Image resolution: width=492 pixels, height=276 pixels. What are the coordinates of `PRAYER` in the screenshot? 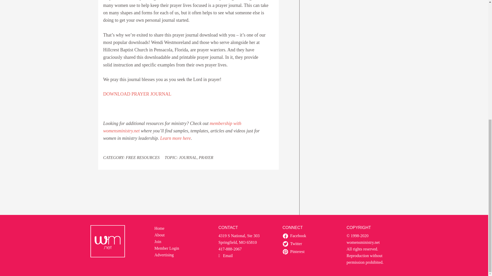 It's located at (206, 157).